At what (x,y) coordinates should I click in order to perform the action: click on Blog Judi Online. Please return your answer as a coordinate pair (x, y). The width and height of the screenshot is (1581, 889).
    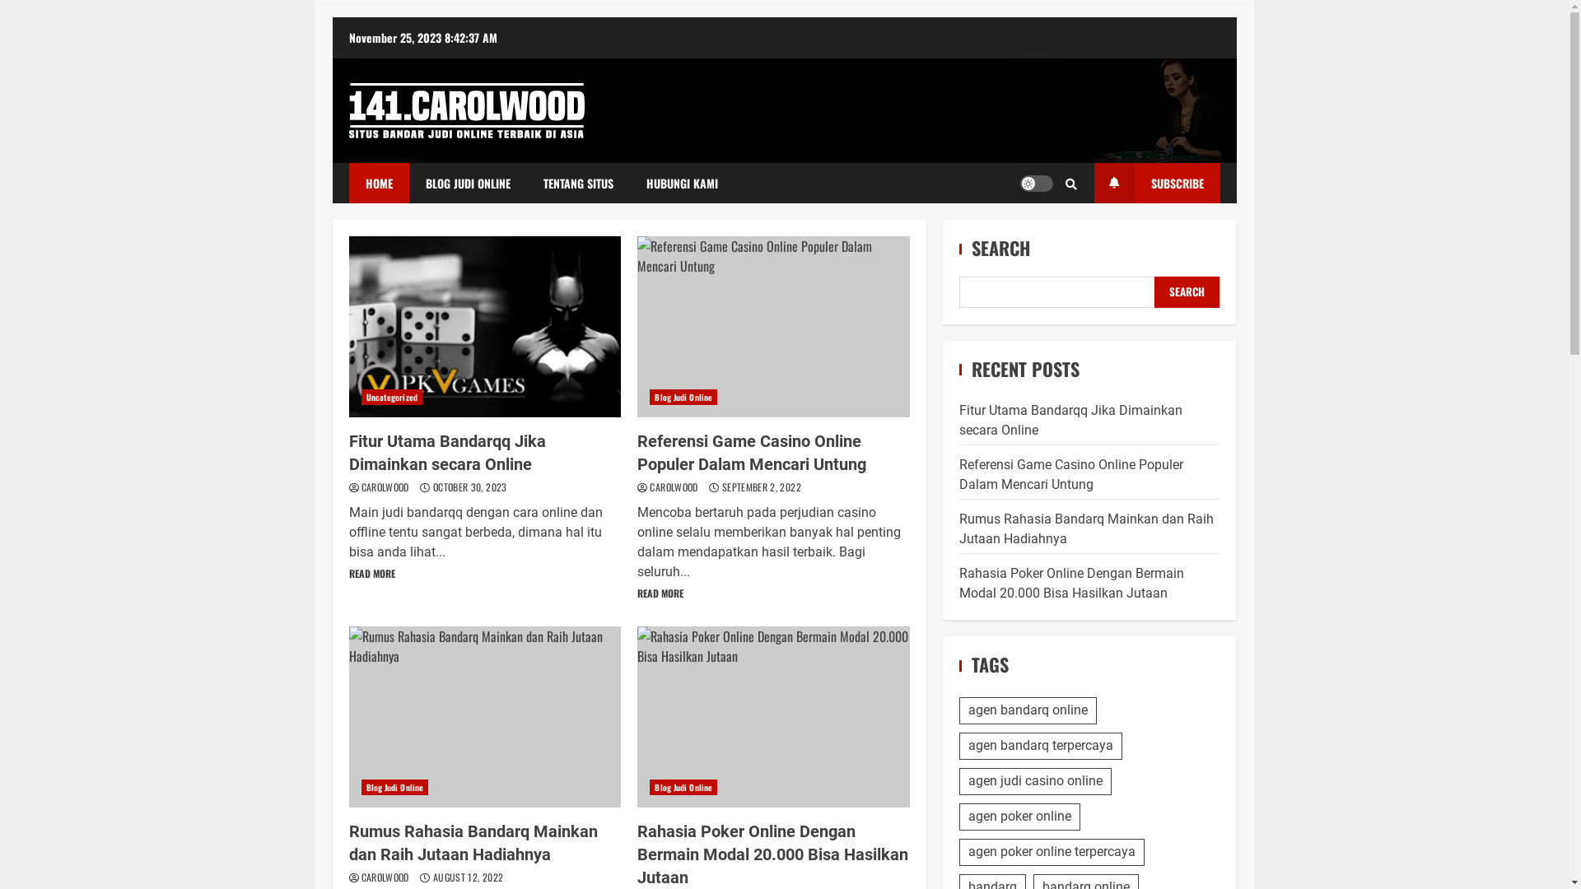
    Looking at the image, I should click on (683, 787).